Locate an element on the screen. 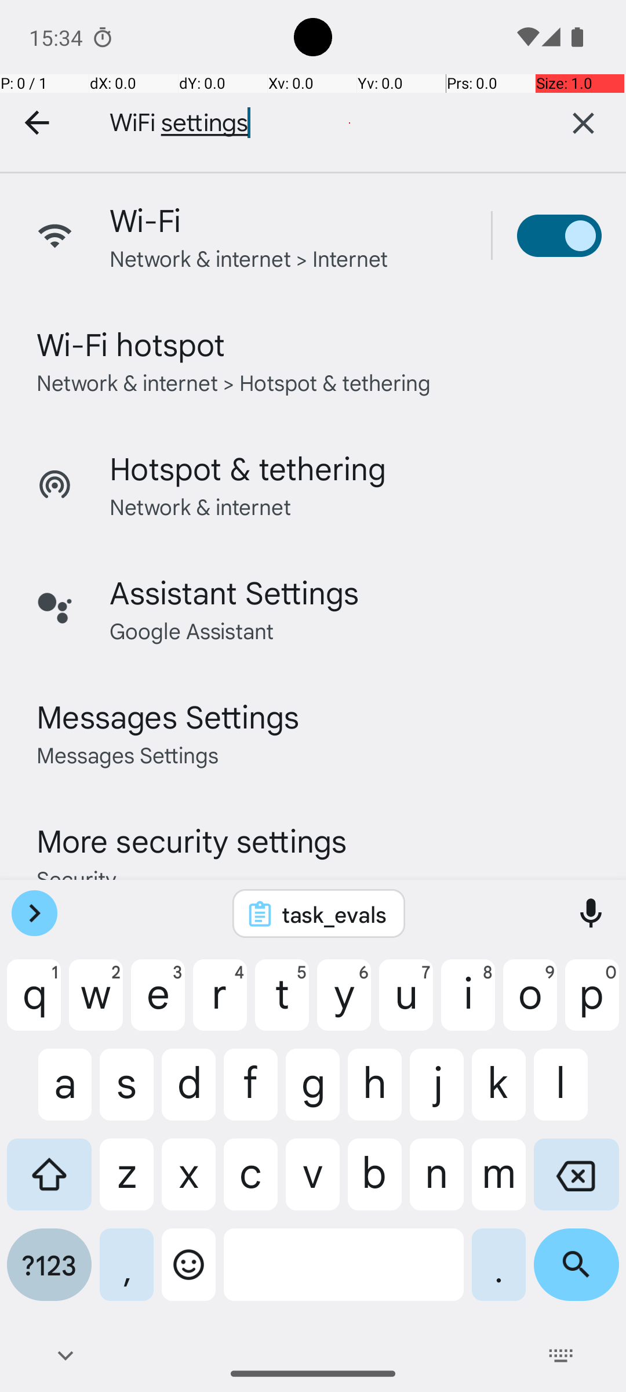 The width and height of the screenshot is (626, 1392). Network & internet > Hotspot & tethering is located at coordinates (234, 382).